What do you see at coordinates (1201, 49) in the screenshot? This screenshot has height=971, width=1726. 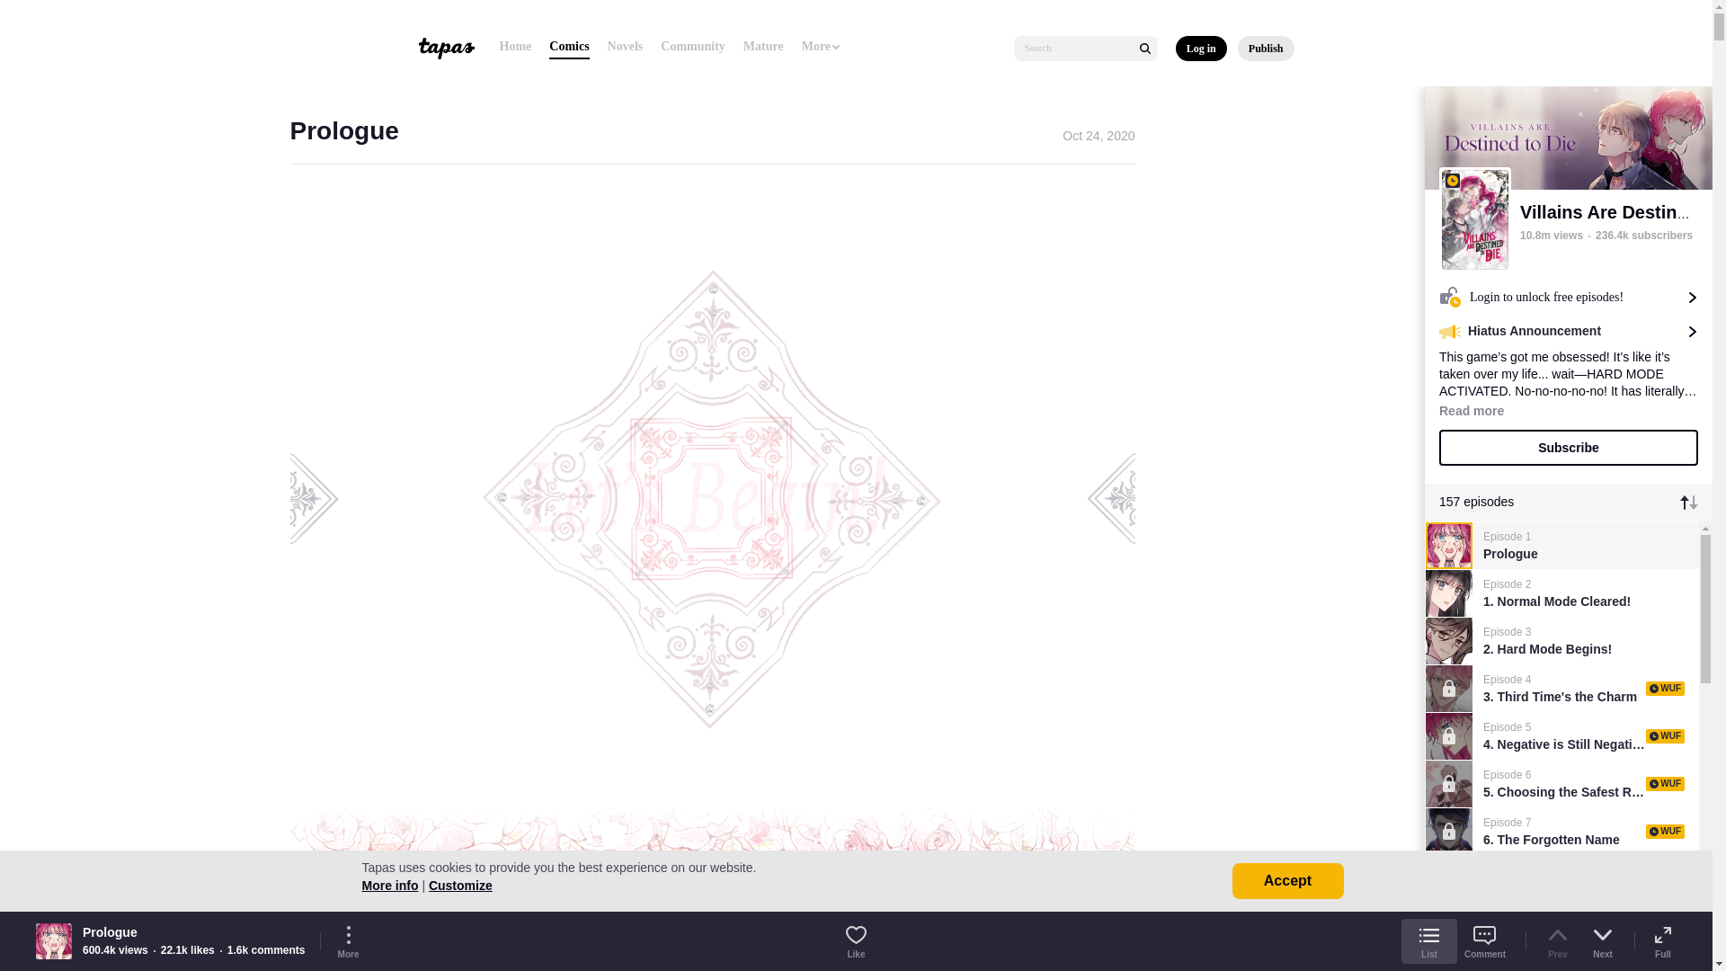 I see `Log in` at bounding box center [1201, 49].